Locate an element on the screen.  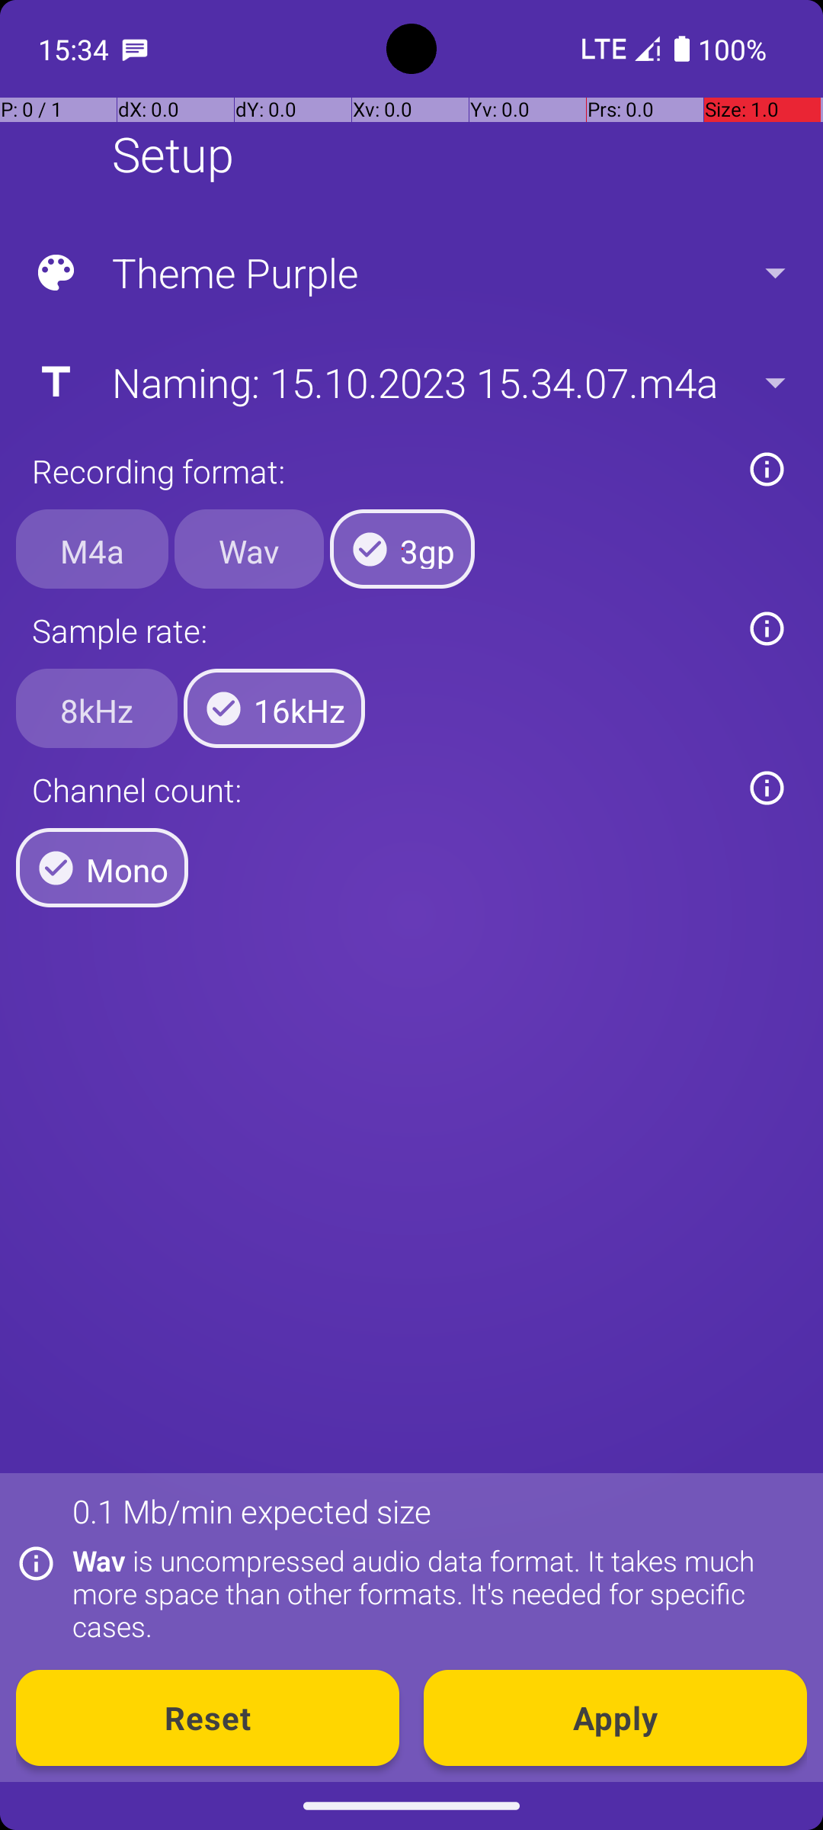
Naming: 15.10.2023 15.34.07.m4a is located at coordinates (410, 382).